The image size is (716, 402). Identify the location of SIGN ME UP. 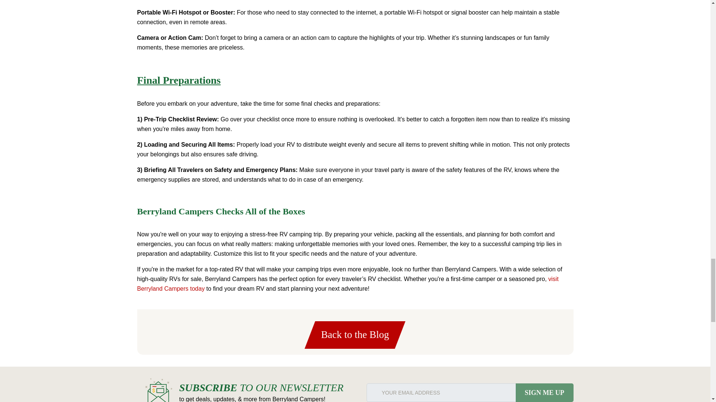
(544, 393).